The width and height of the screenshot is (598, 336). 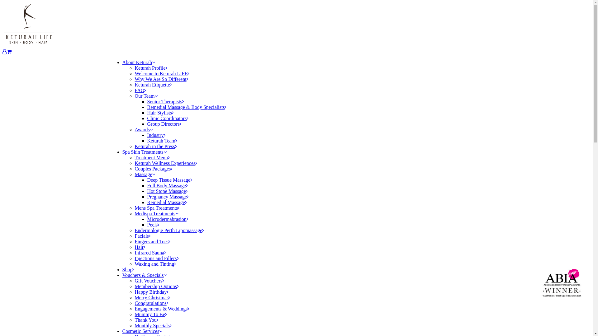 What do you see at coordinates (156, 146) in the screenshot?
I see `Keturah in the Press` at bounding box center [156, 146].